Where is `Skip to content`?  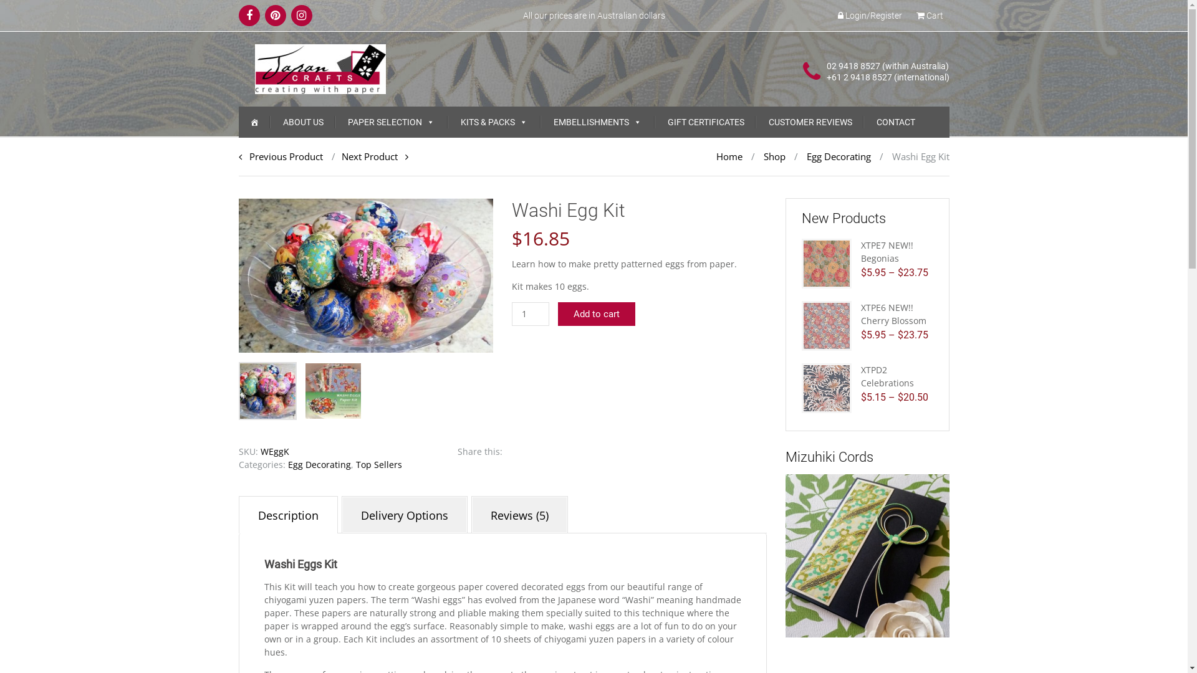
Skip to content is located at coordinates (238, 106).